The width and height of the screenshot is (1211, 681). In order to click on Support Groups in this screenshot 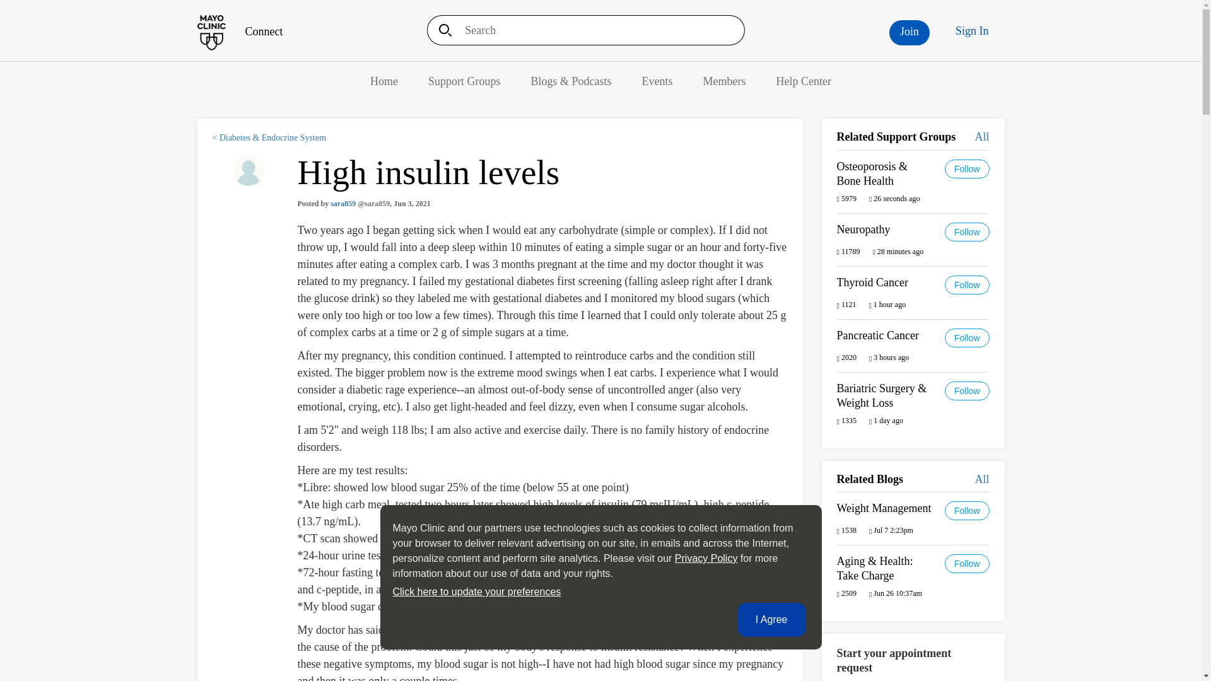, I will do `click(464, 81)`.